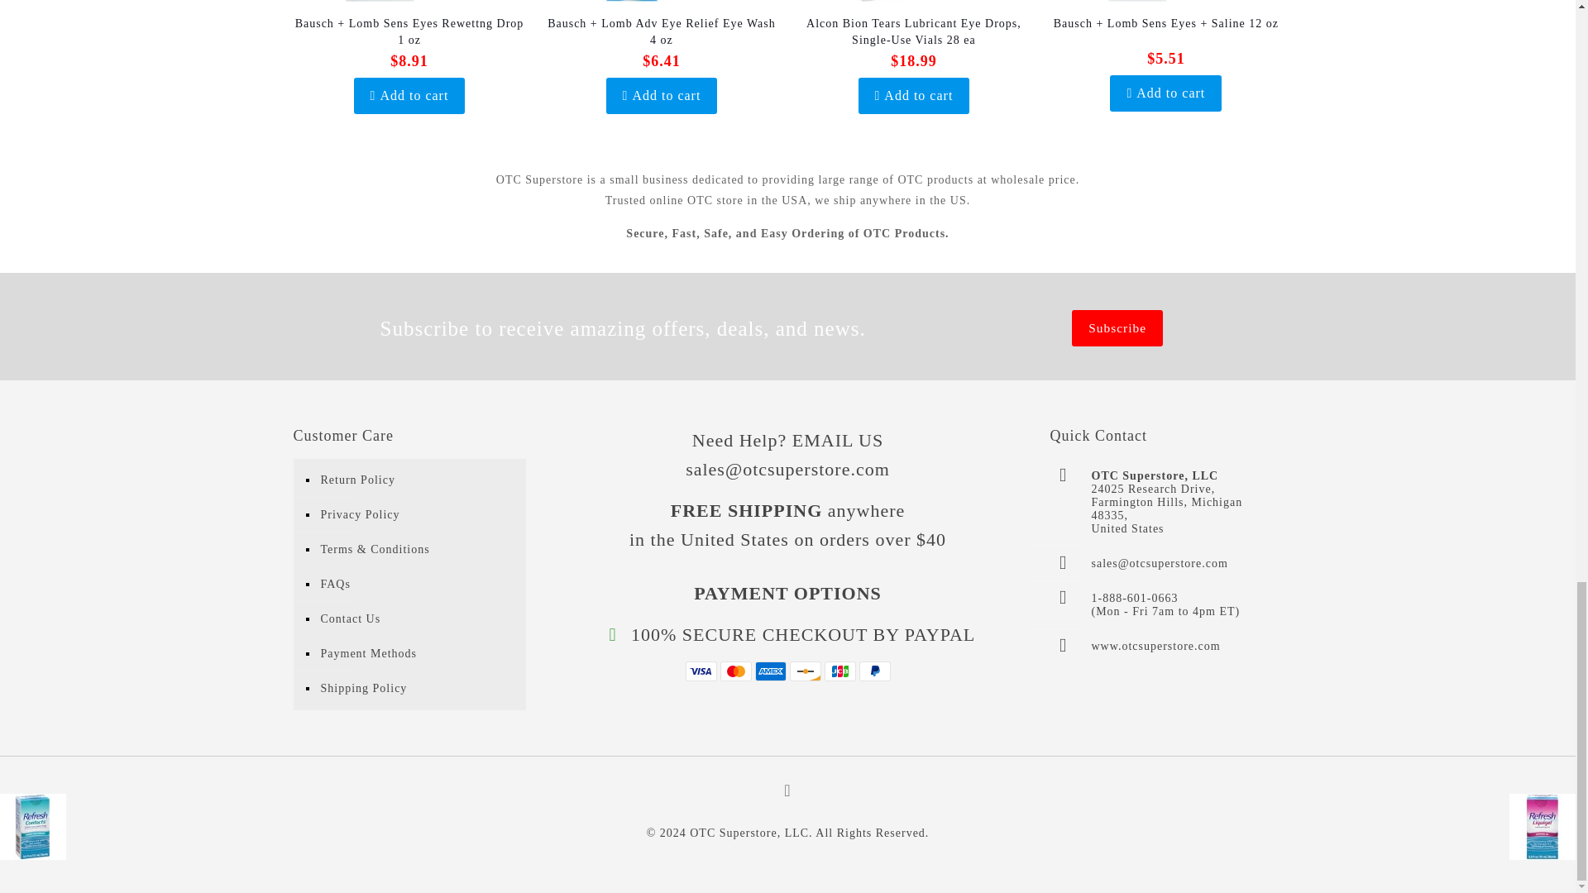 The width and height of the screenshot is (1588, 893). I want to click on American Express, so click(770, 671).